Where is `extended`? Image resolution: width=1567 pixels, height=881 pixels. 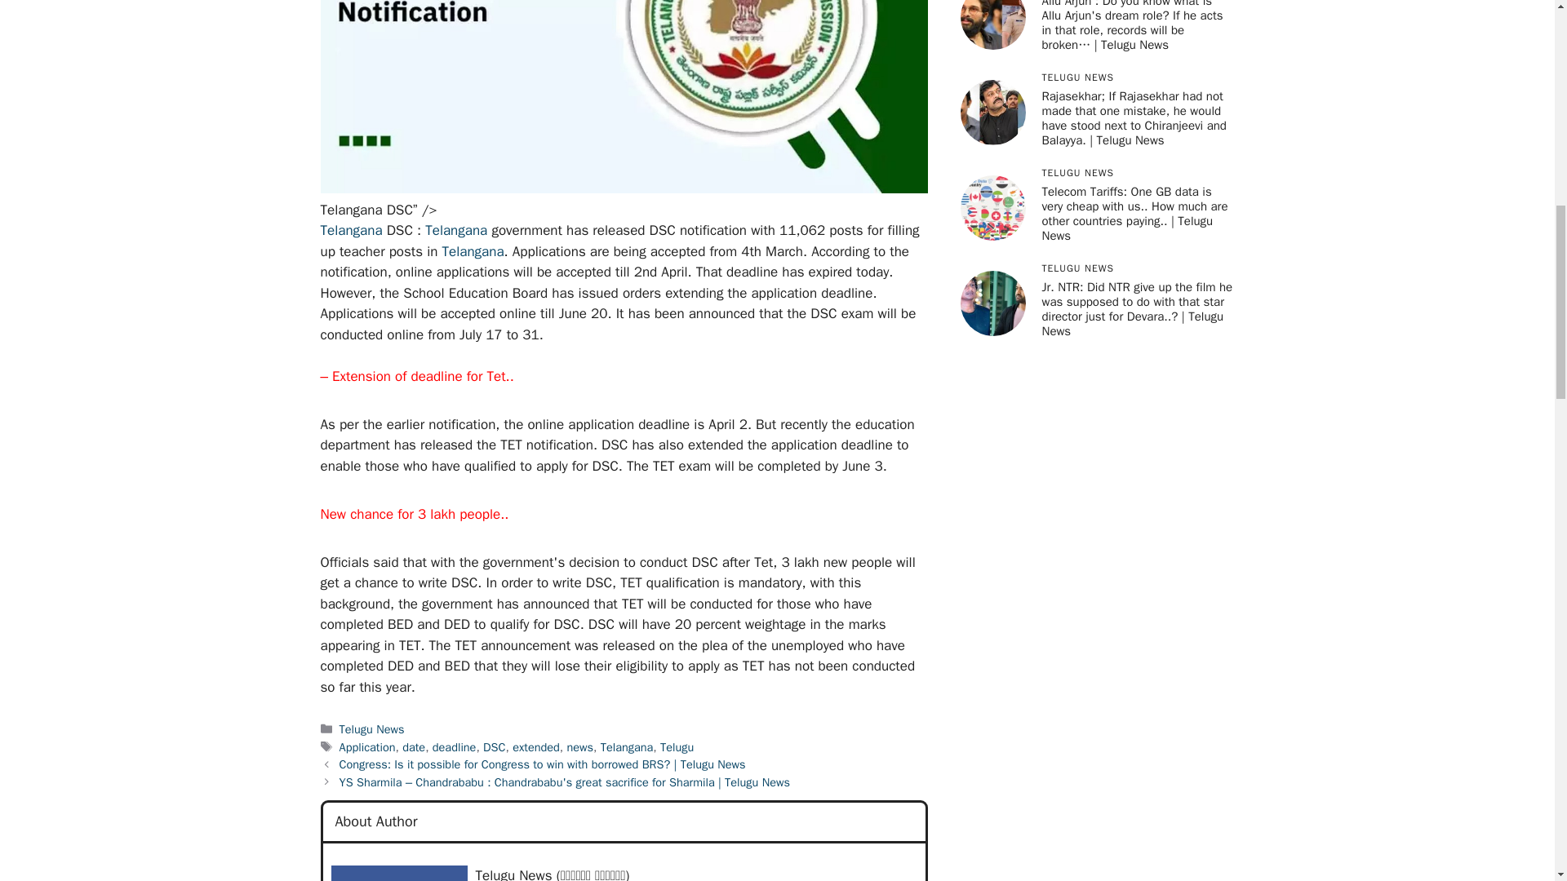
extended is located at coordinates (535, 747).